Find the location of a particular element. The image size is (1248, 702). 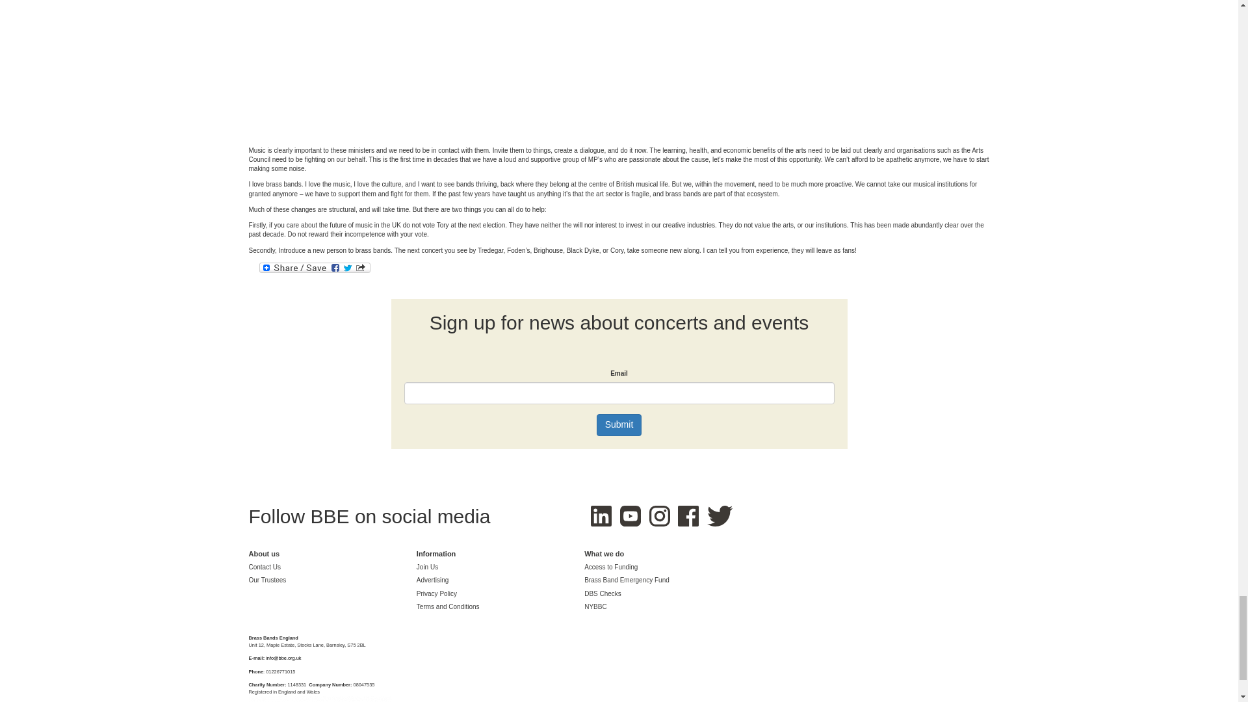

Contact Us is located at coordinates (264, 568).